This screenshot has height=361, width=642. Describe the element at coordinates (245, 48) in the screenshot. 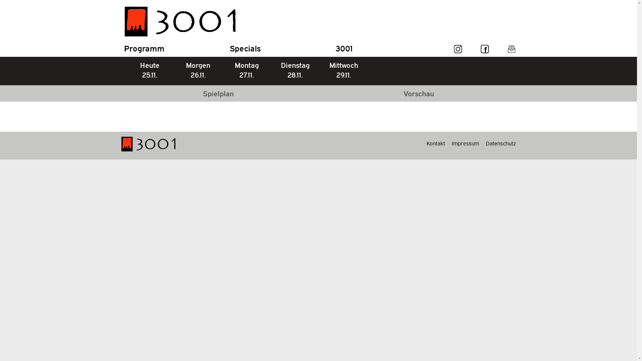

I see `Specials` at that location.